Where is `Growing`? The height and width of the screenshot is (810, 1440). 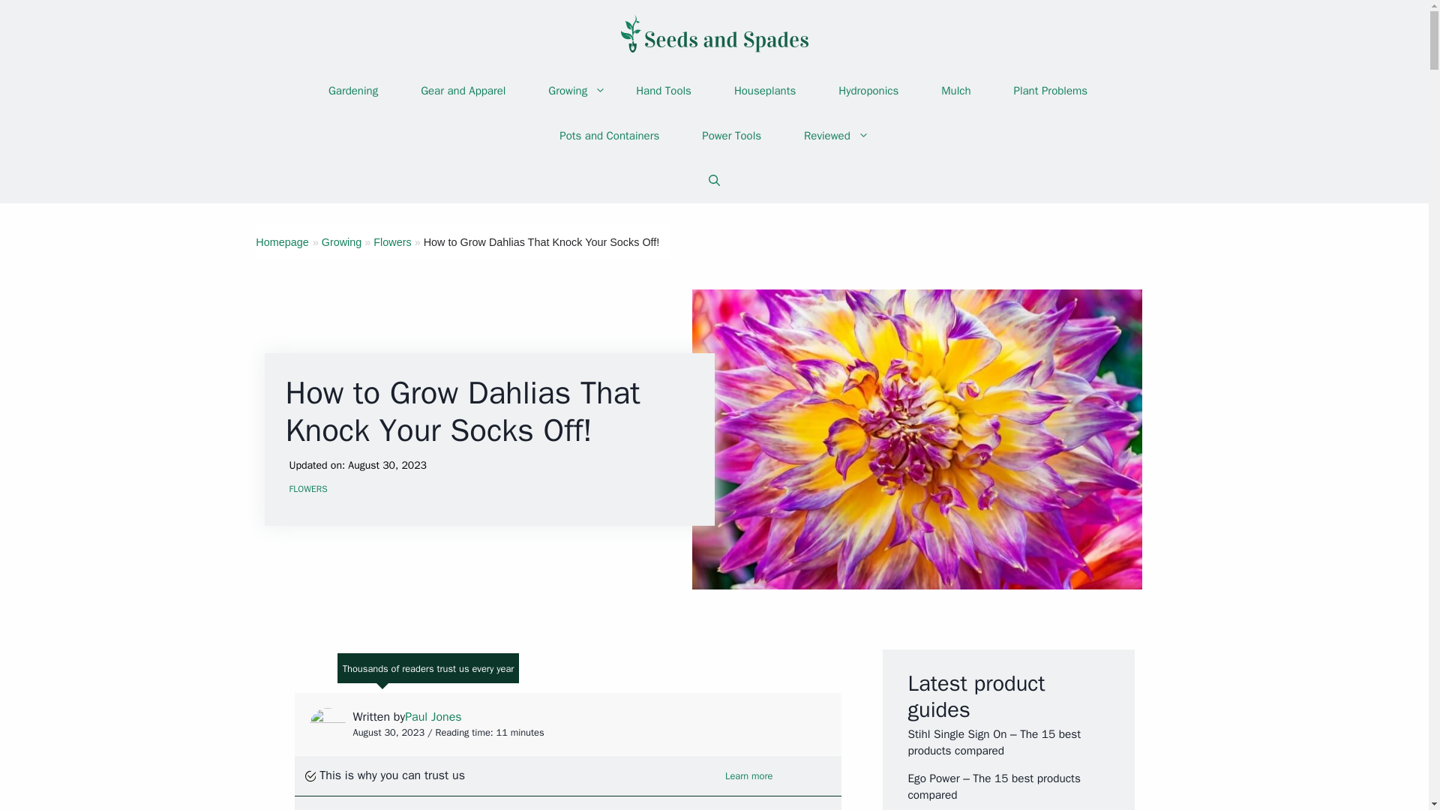 Growing is located at coordinates (342, 241).